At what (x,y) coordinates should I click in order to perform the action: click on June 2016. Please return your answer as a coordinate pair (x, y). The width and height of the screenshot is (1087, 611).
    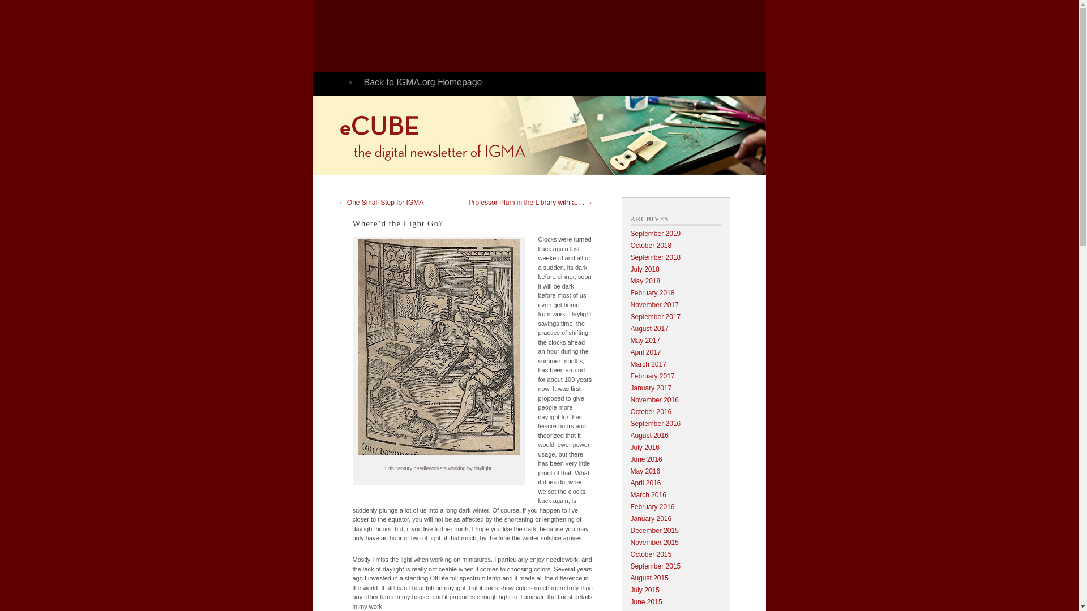
    Looking at the image, I should click on (646, 459).